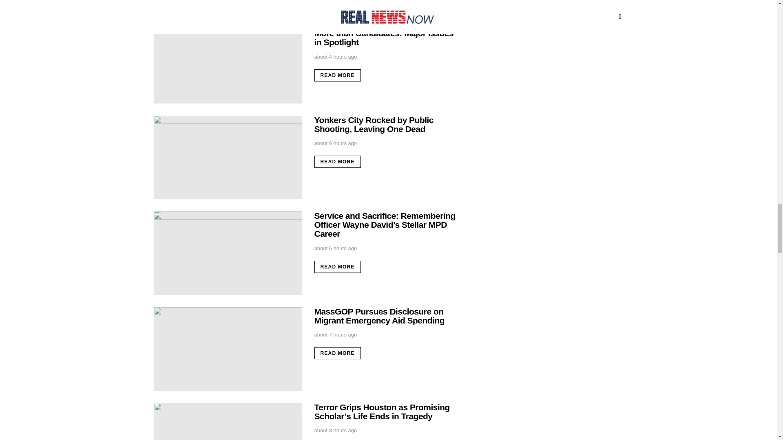 The height and width of the screenshot is (440, 783). What do you see at coordinates (335, 57) in the screenshot?
I see `August 29, 2024, 5:00 pm` at bounding box center [335, 57].